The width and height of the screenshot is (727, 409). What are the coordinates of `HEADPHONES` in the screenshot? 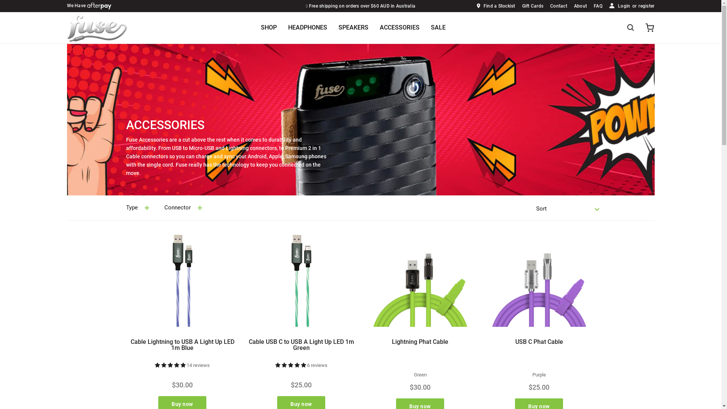 It's located at (307, 27).